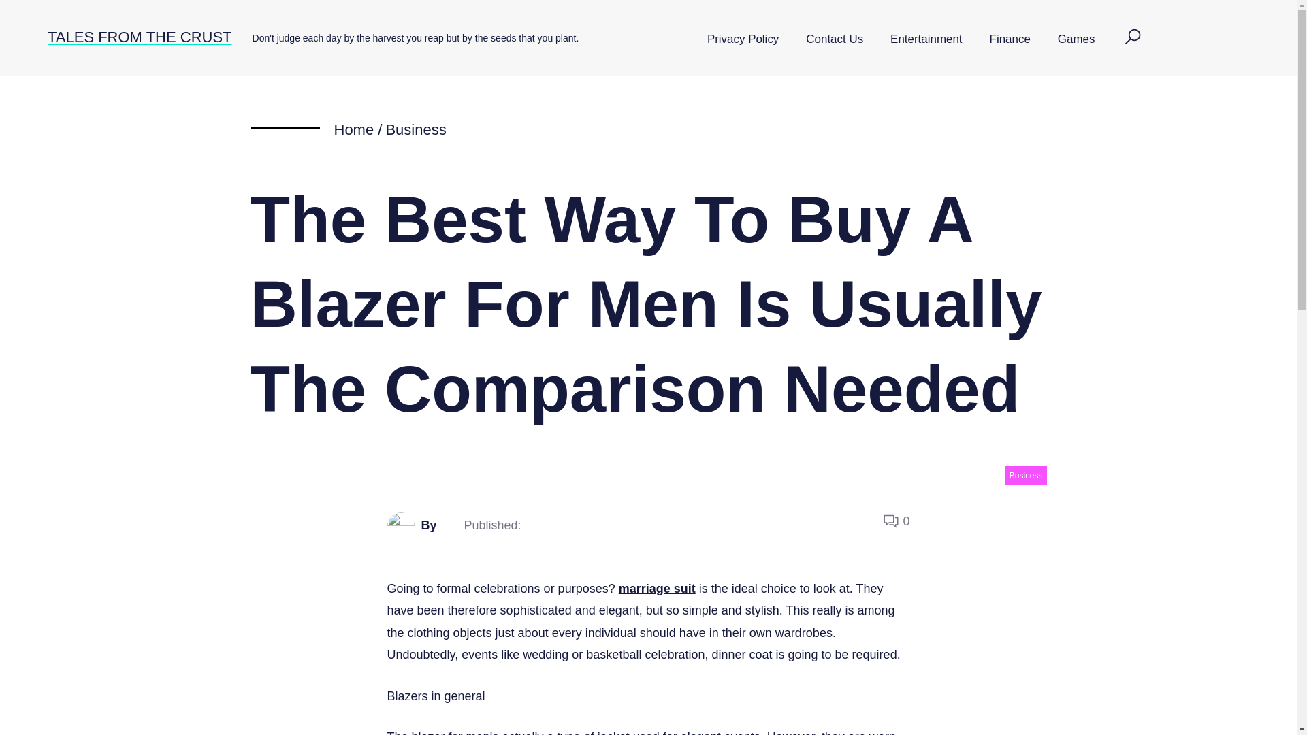  Describe the element at coordinates (1076, 39) in the screenshot. I see `Games` at that location.